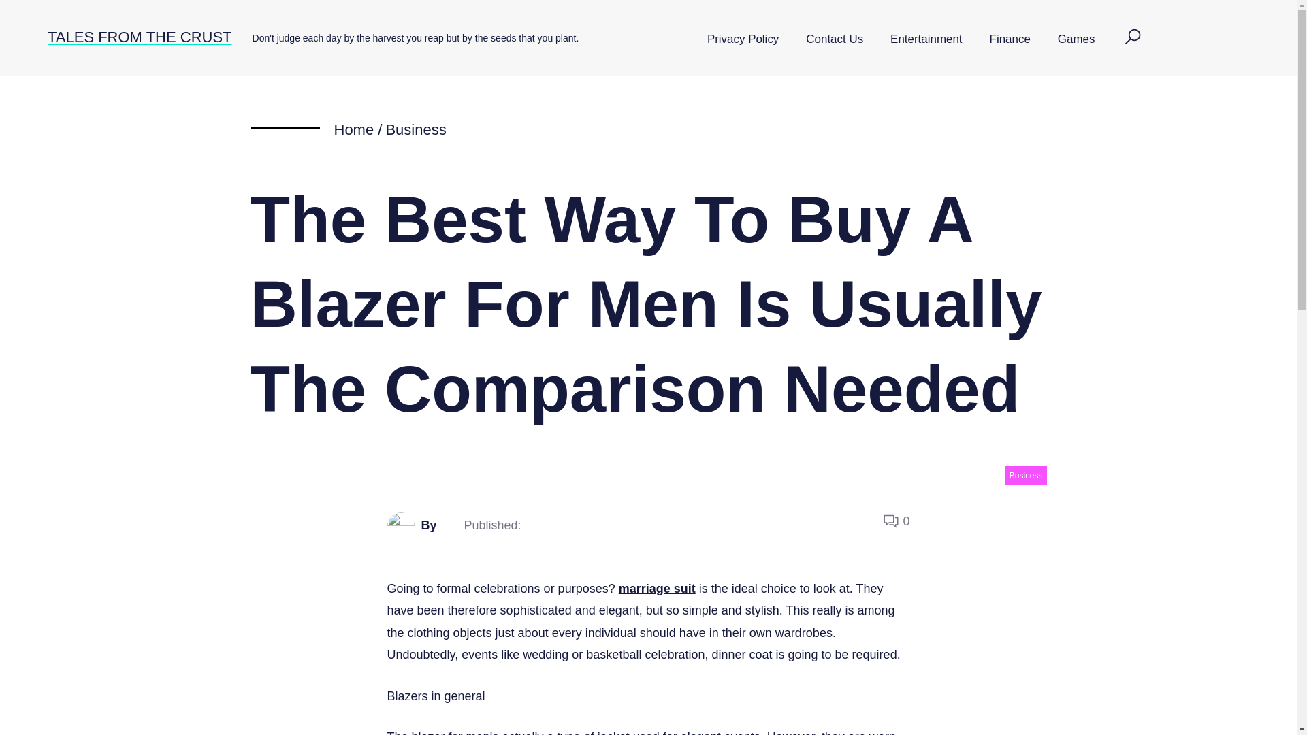  Describe the element at coordinates (1076, 39) in the screenshot. I see `Games` at that location.